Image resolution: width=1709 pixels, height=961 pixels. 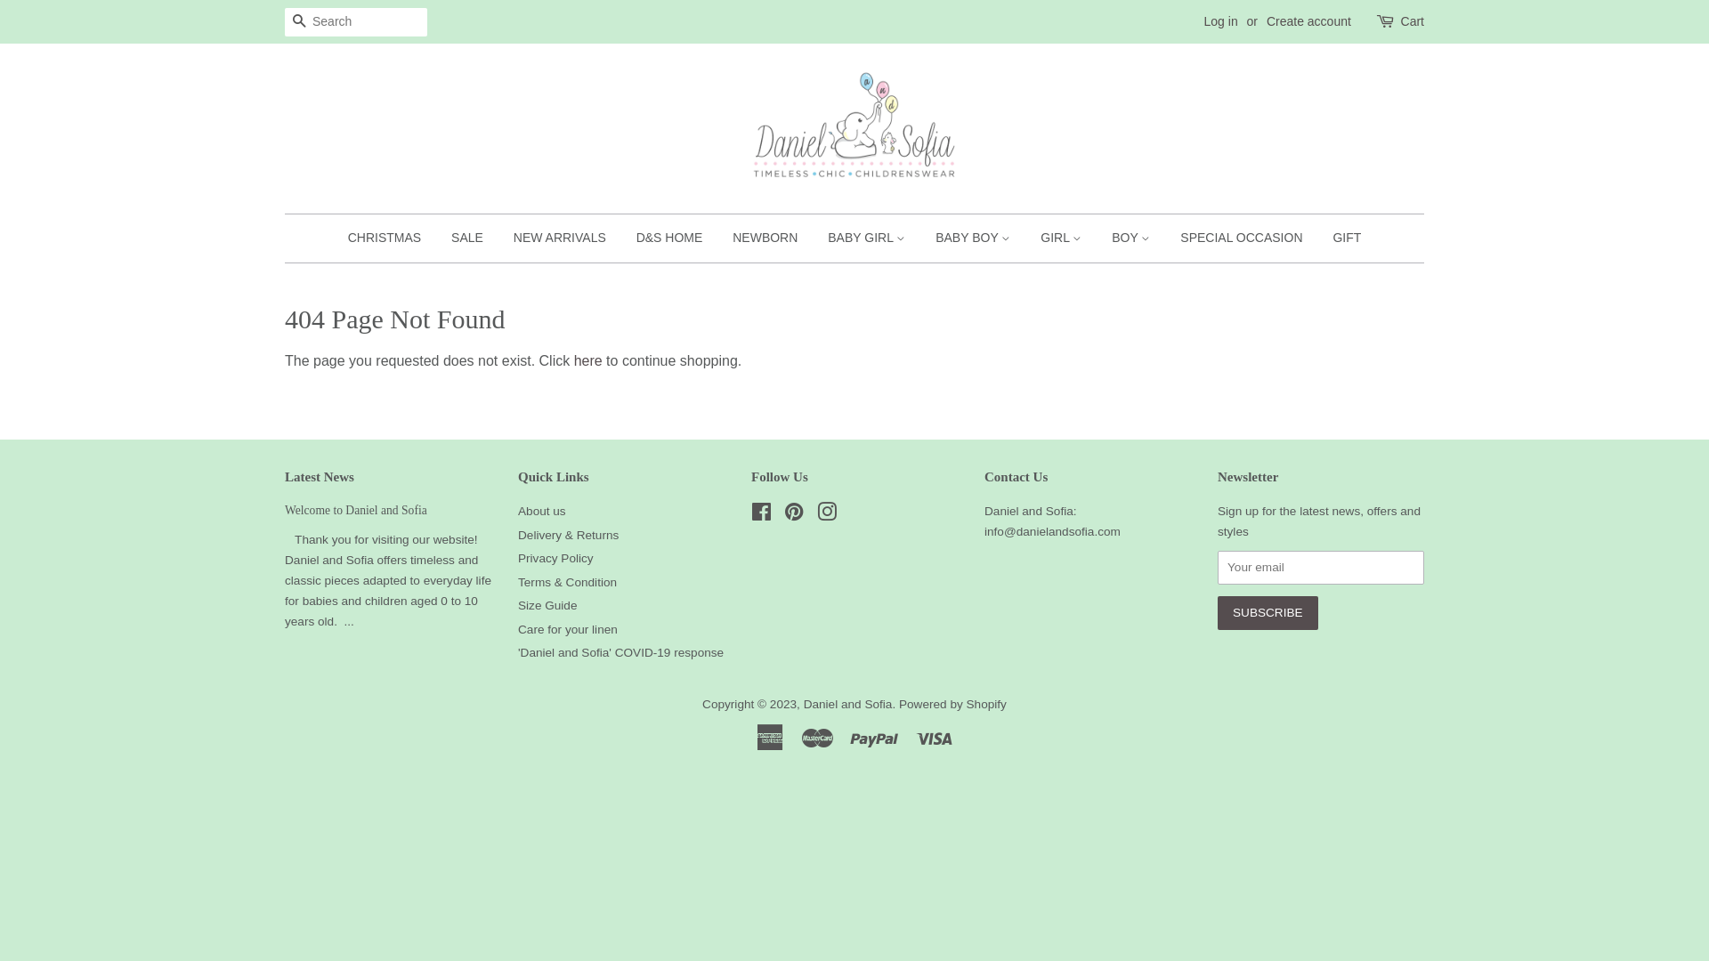 What do you see at coordinates (555, 558) in the screenshot?
I see `Privacy Policy` at bounding box center [555, 558].